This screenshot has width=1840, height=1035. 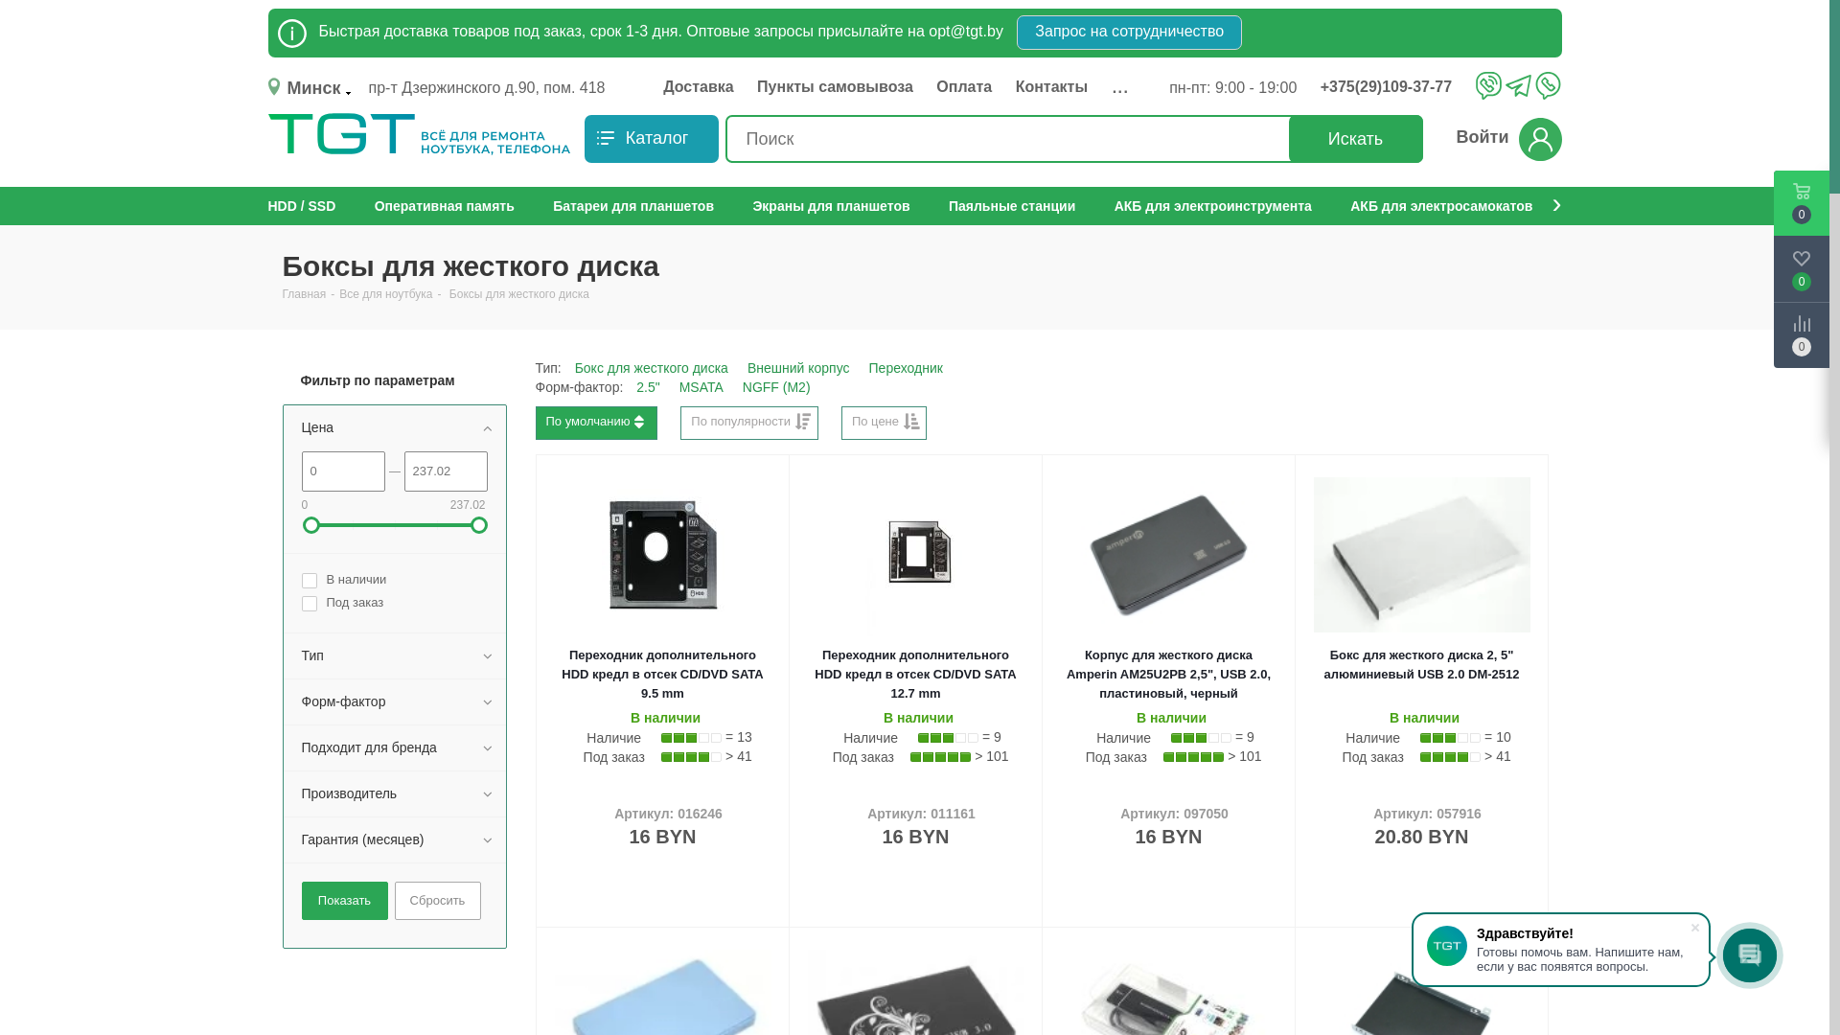 What do you see at coordinates (648, 387) in the screenshot?
I see `2.5"` at bounding box center [648, 387].